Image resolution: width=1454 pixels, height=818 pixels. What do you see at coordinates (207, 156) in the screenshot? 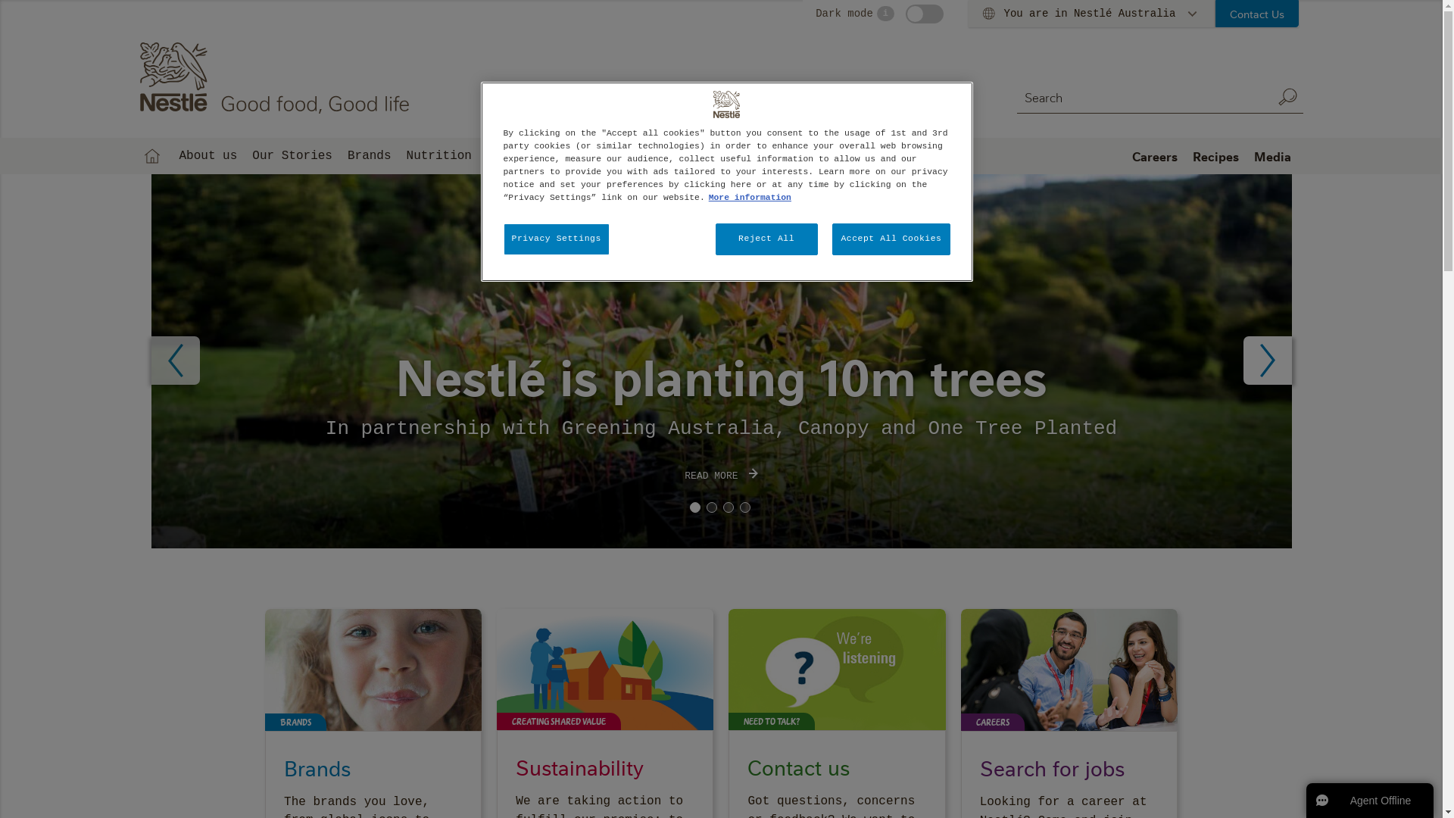
I see `About us` at bounding box center [207, 156].